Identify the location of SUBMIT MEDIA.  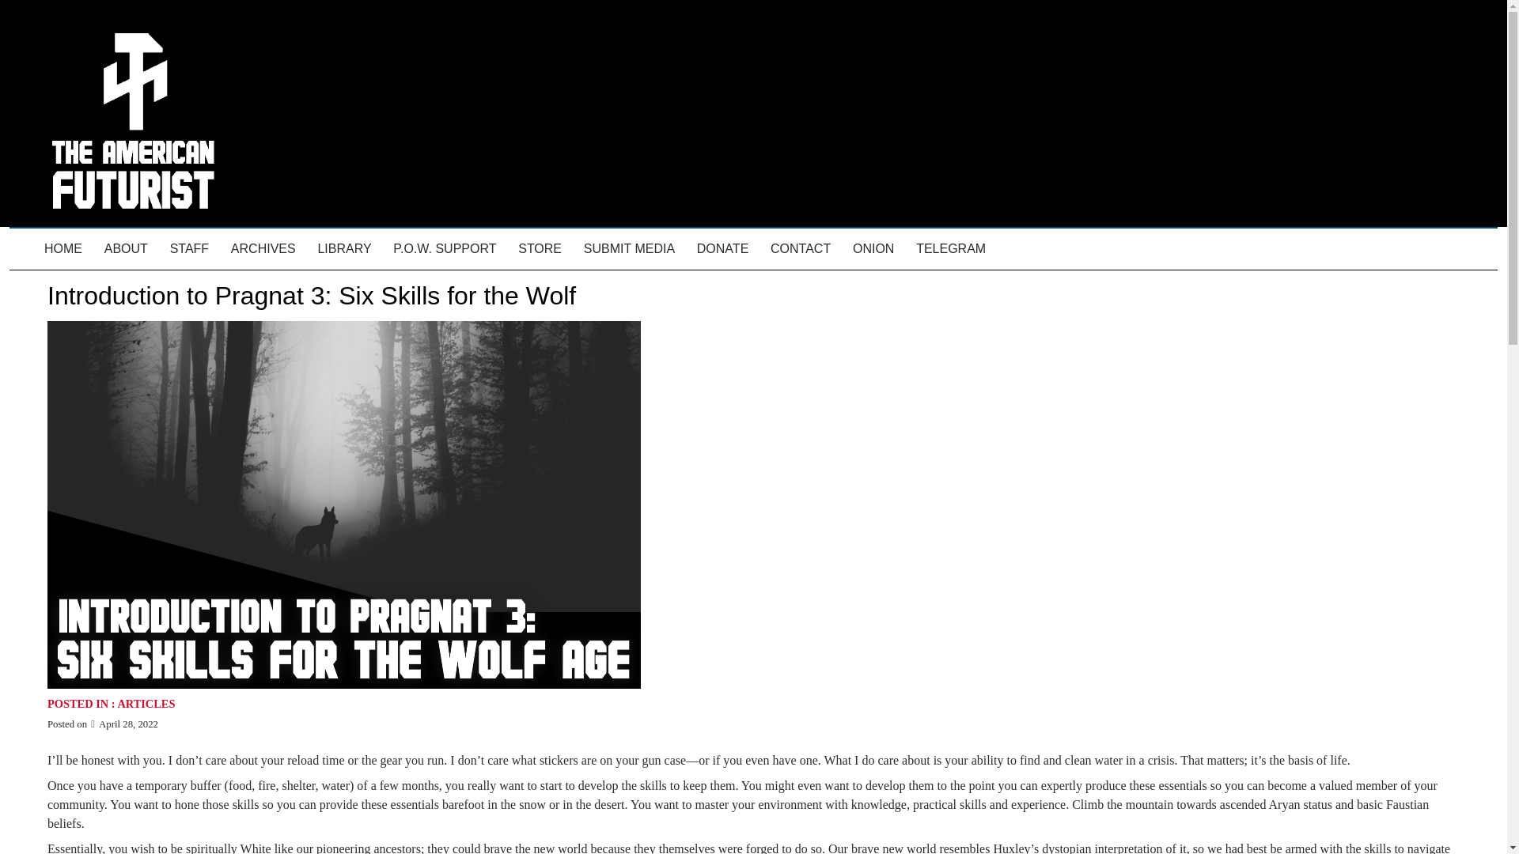
(629, 249).